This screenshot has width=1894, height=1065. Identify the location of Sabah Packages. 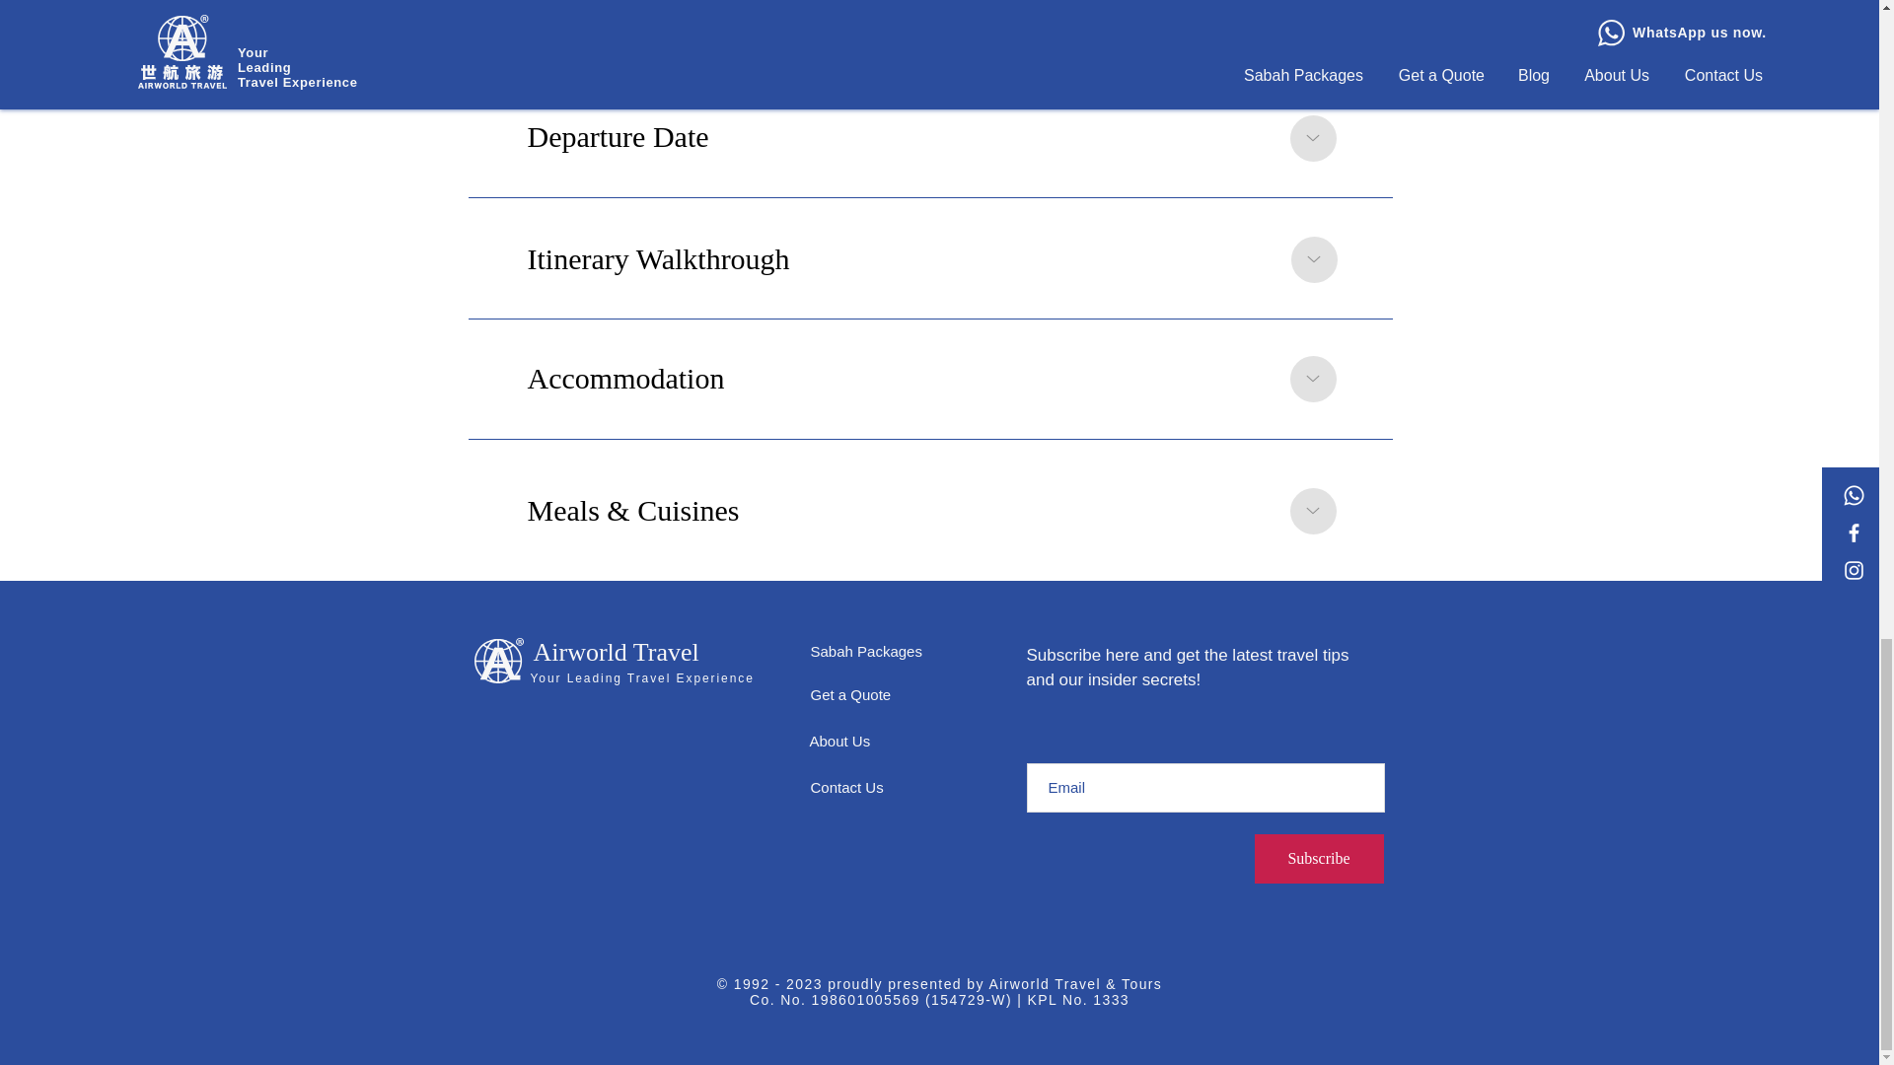
(866, 651).